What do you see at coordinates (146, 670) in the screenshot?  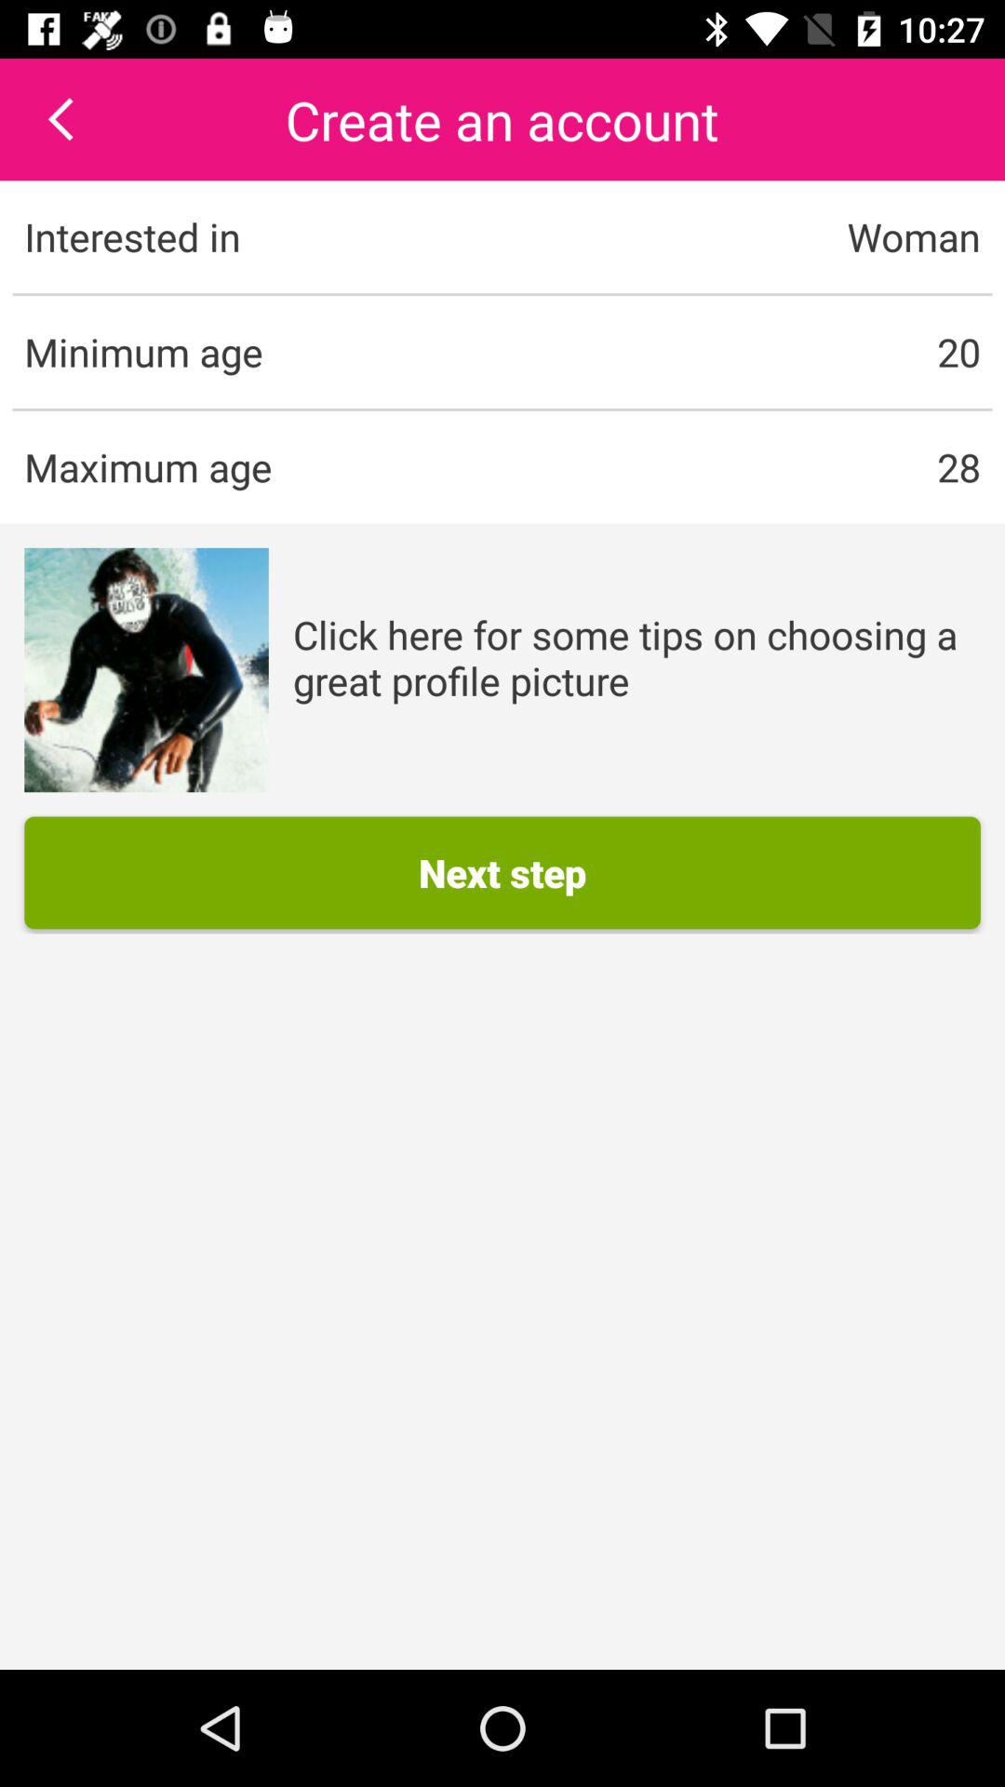 I see `click icon on the left` at bounding box center [146, 670].